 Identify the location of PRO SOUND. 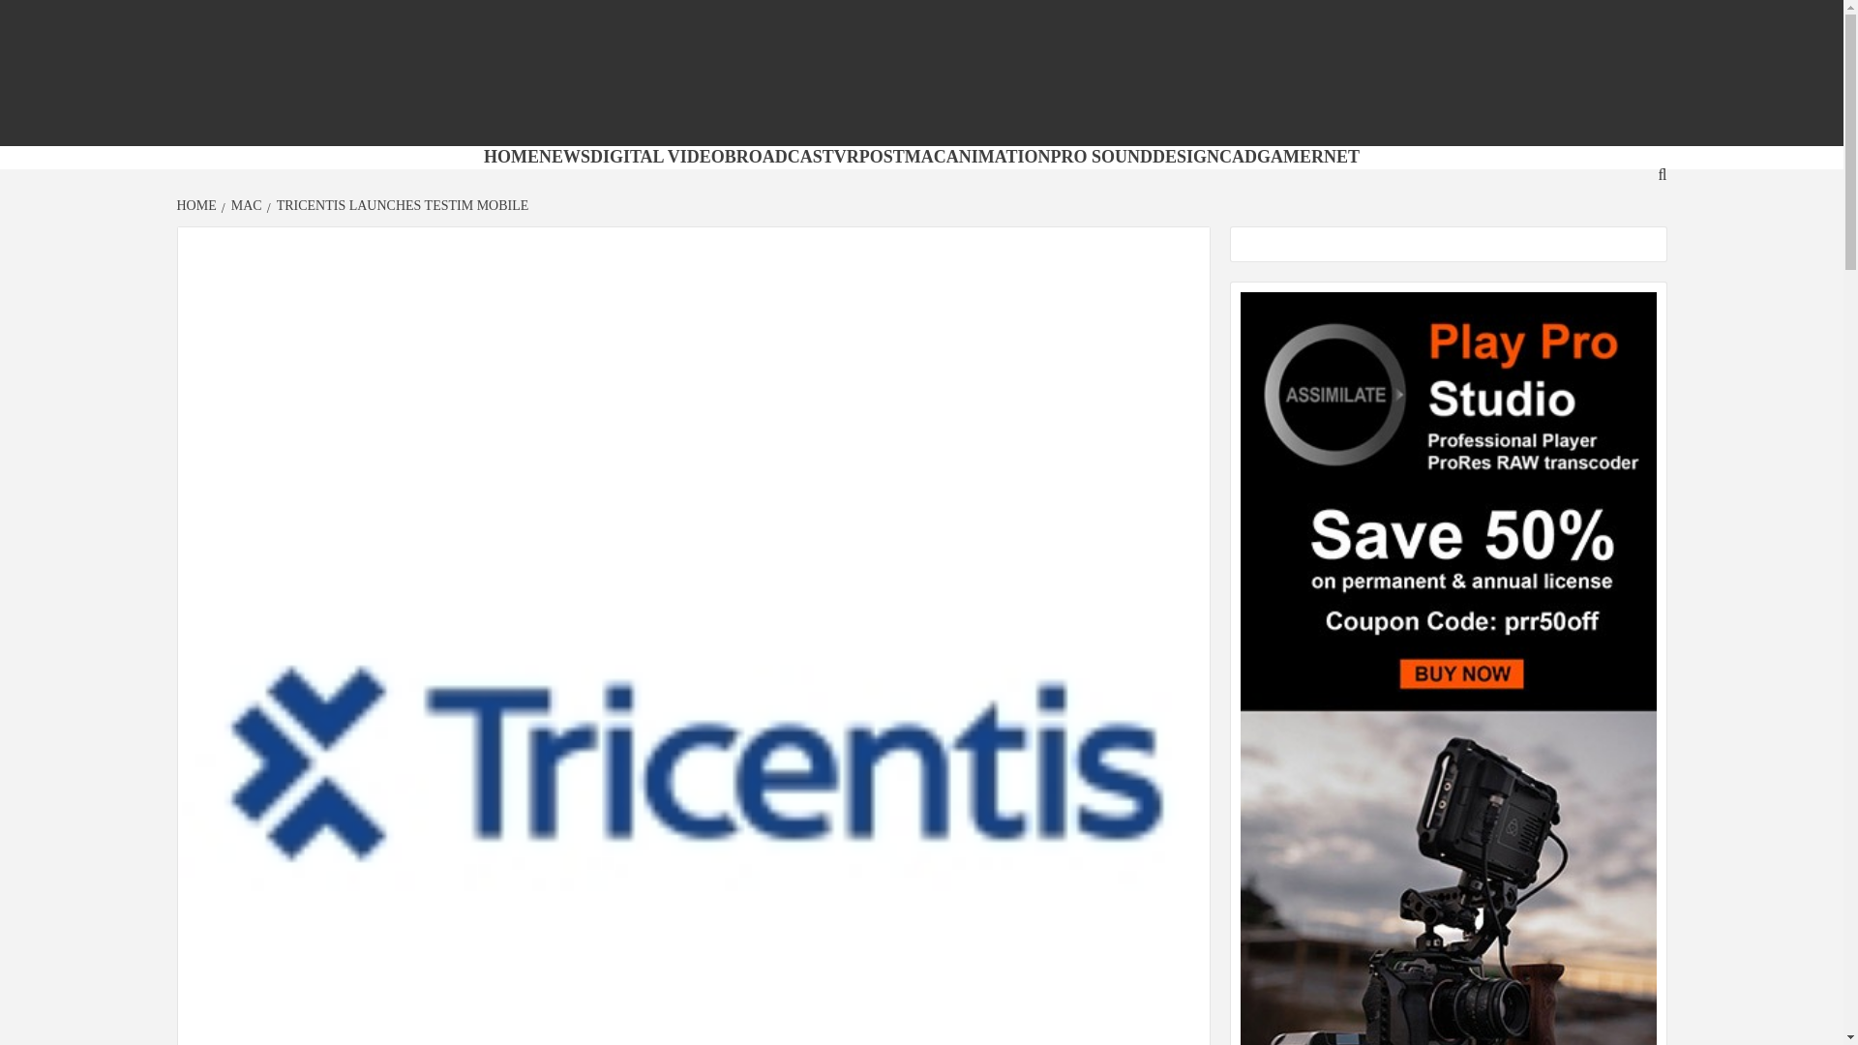
(1102, 157).